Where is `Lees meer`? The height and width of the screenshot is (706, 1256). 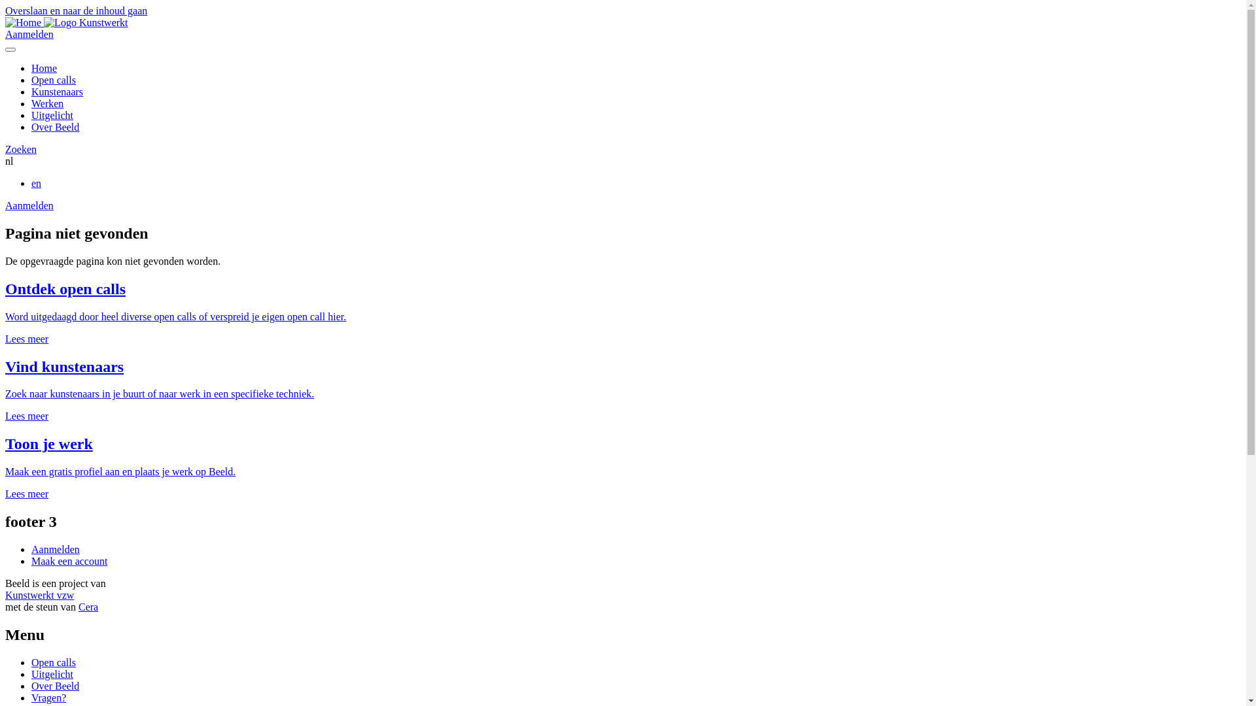
Lees meer is located at coordinates (27, 339).